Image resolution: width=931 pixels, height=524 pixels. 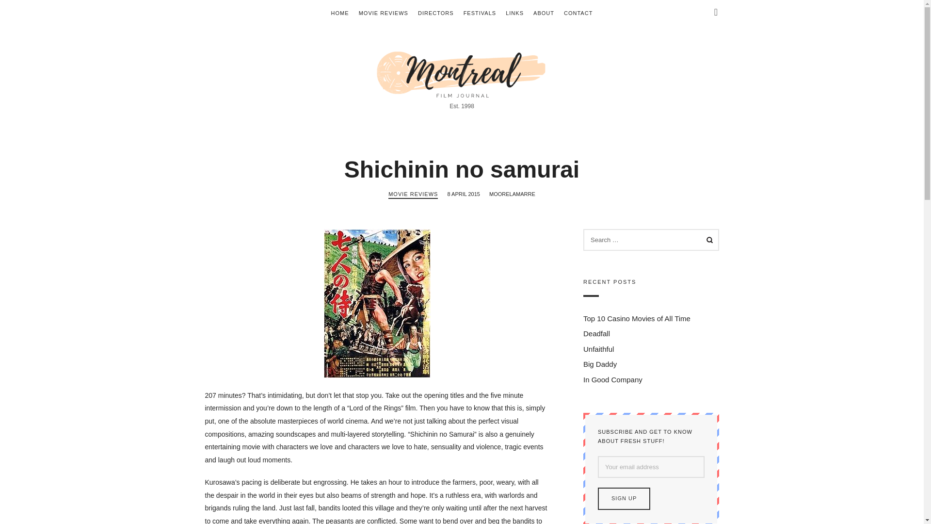 What do you see at coordinates (624, 499) in the screenshot?
I see `Sign up` at bounding box center [624, 499].